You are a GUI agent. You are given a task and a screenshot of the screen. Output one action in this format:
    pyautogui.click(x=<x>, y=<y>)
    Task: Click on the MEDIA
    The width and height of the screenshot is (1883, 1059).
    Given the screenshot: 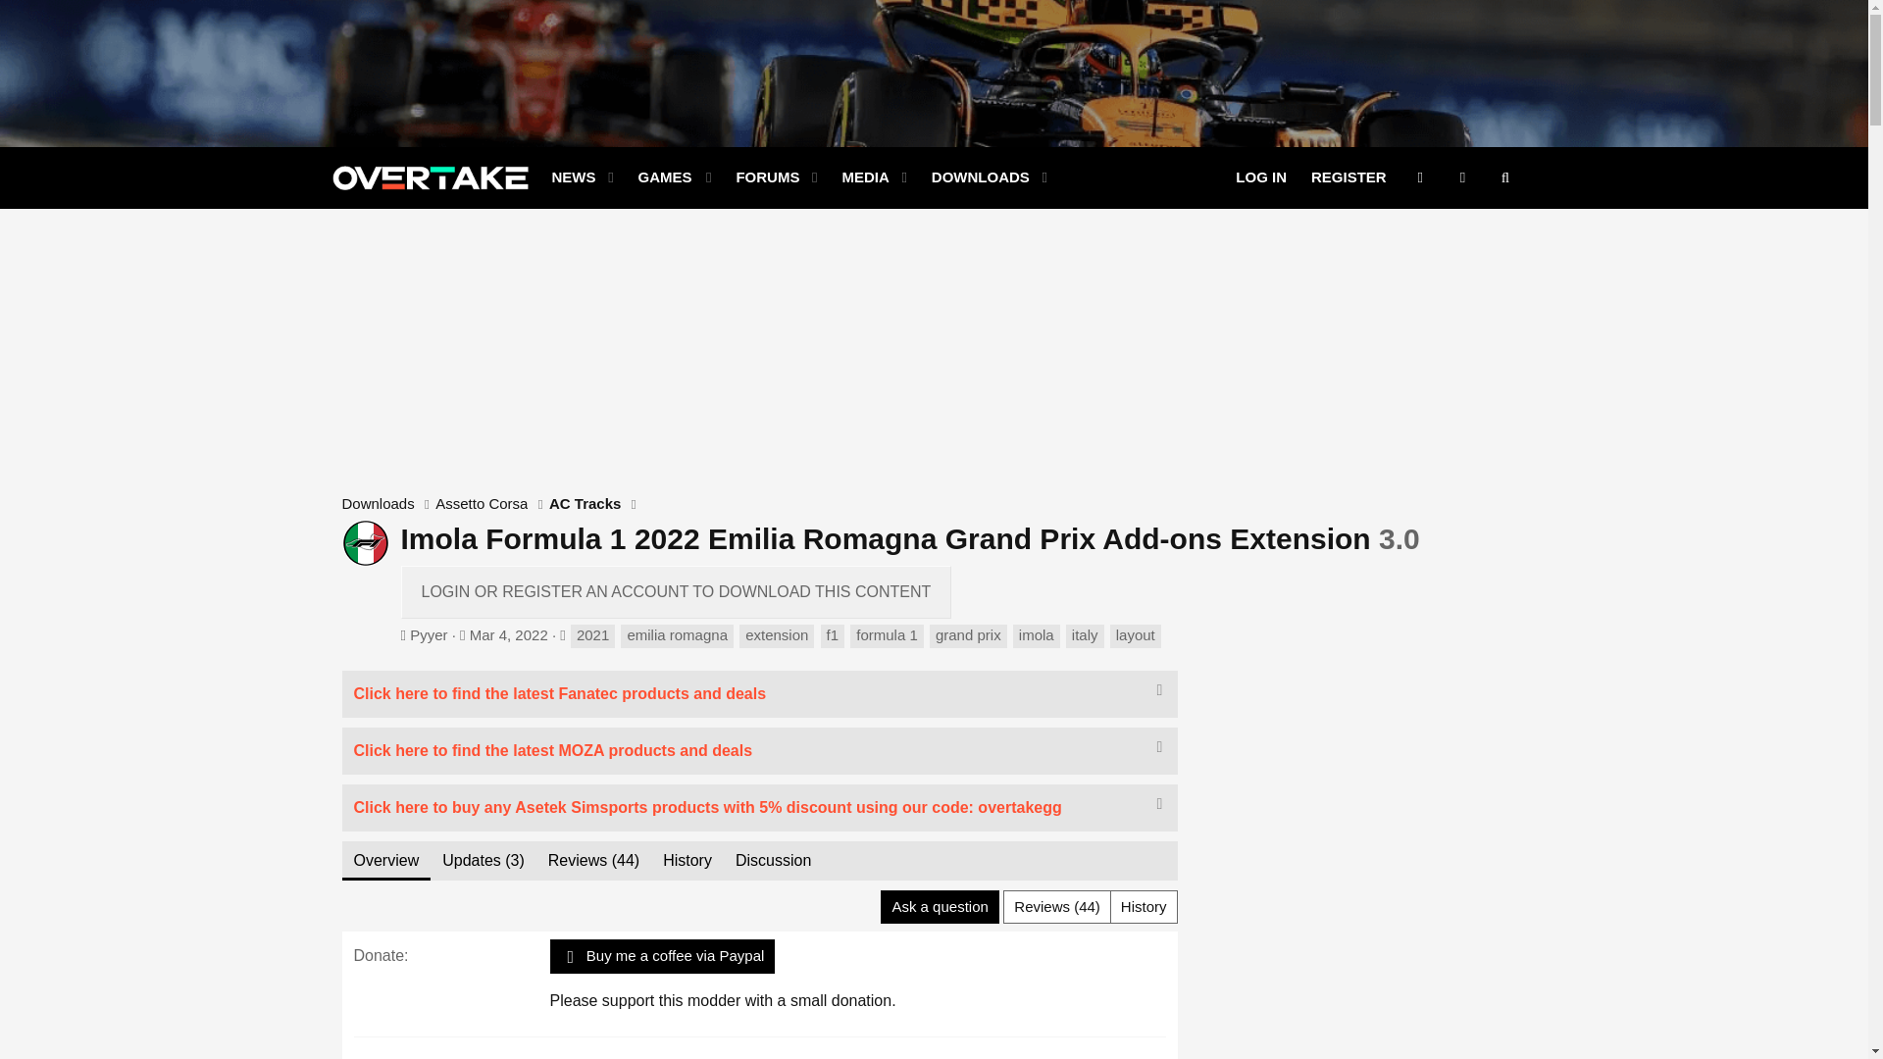 What is the action you would take?
    pyautogui.click(x=859, y=177)
    